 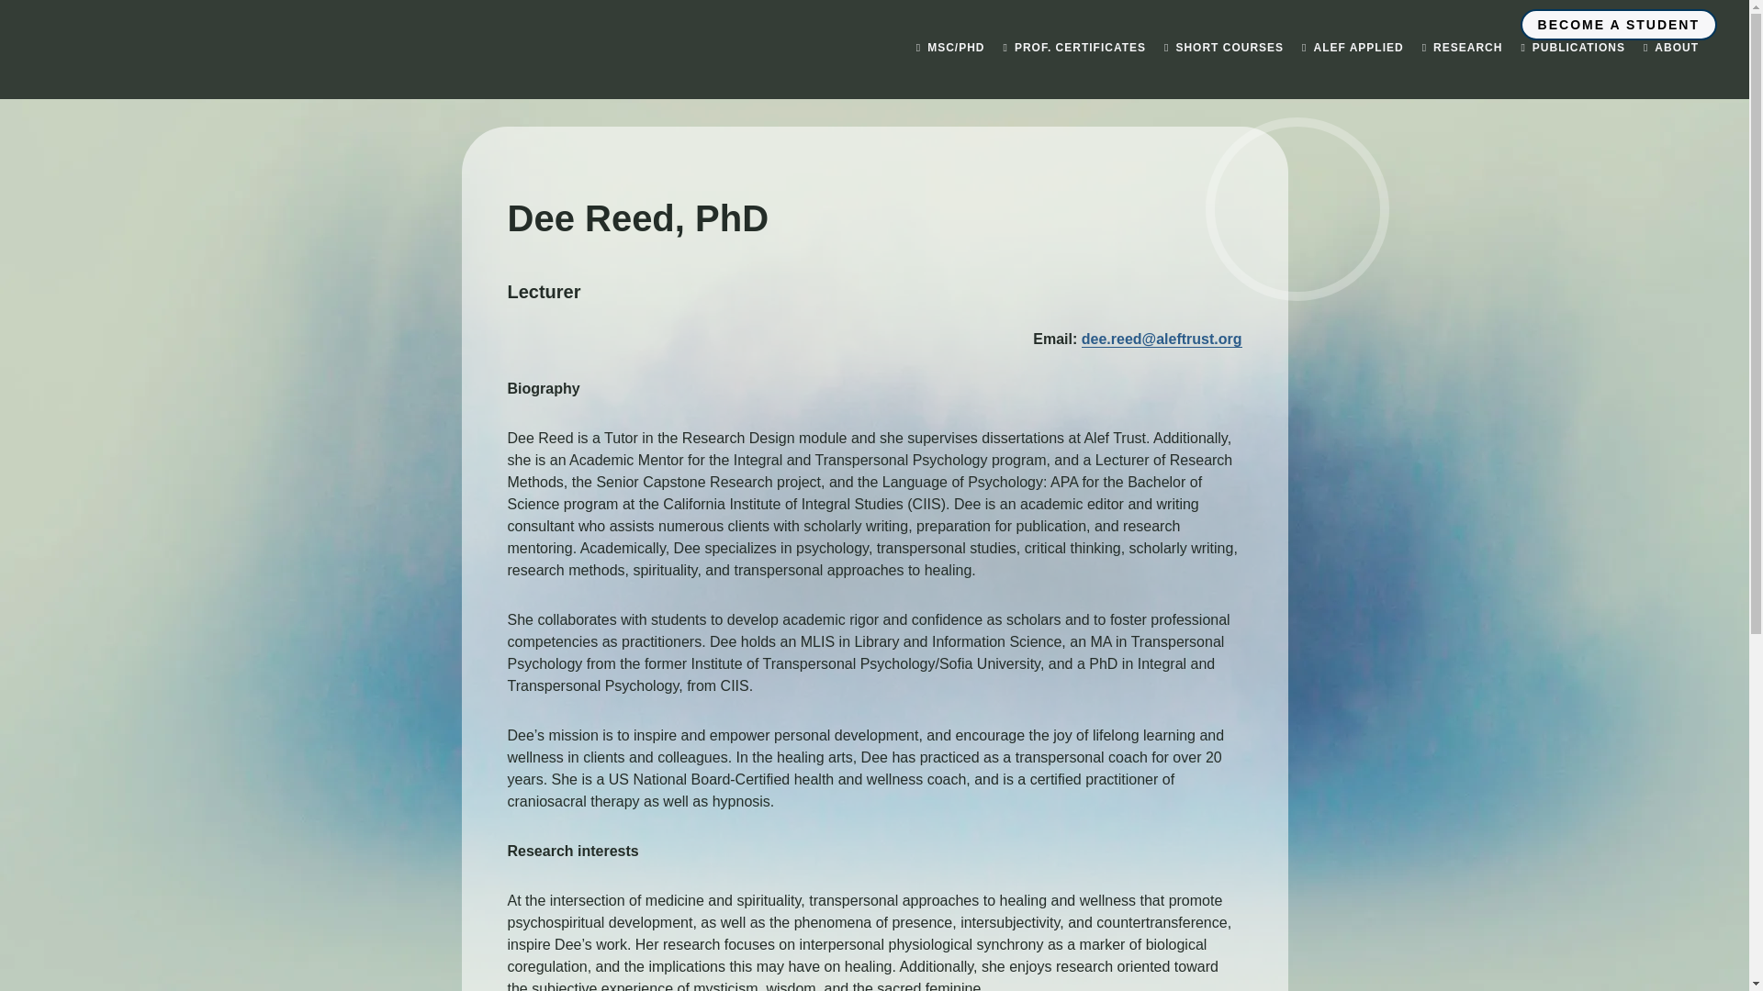 What do you see at coordinates (1572, 48) in the screenshot?
I see `PUBLICATIONS` at bounding box center [1572, 48].